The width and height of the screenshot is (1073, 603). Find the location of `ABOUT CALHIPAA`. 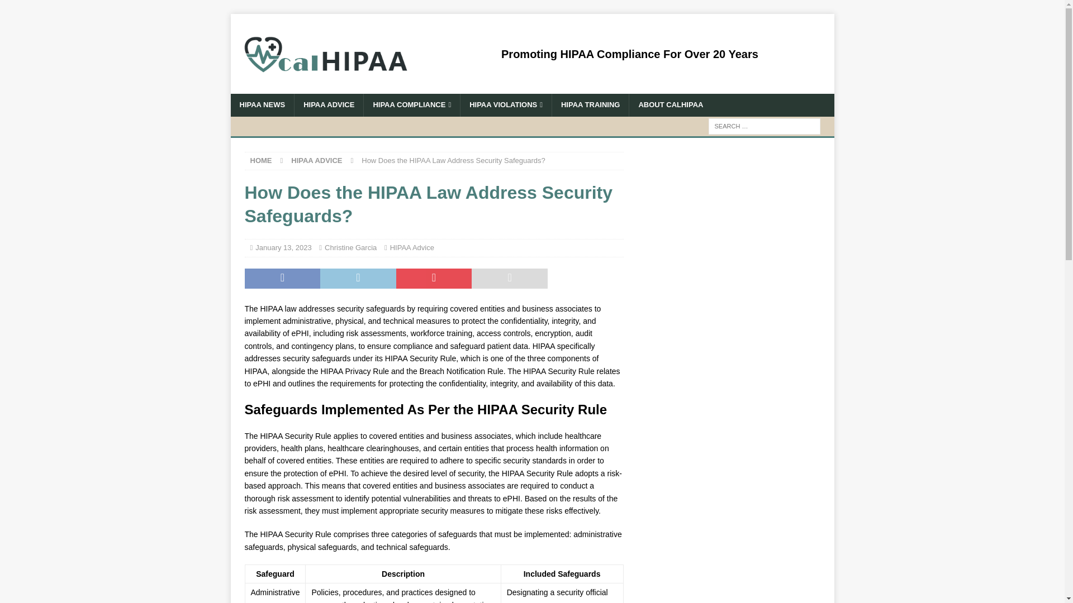

ABOUT CALHIPAA is located at coordinates (671, 105).